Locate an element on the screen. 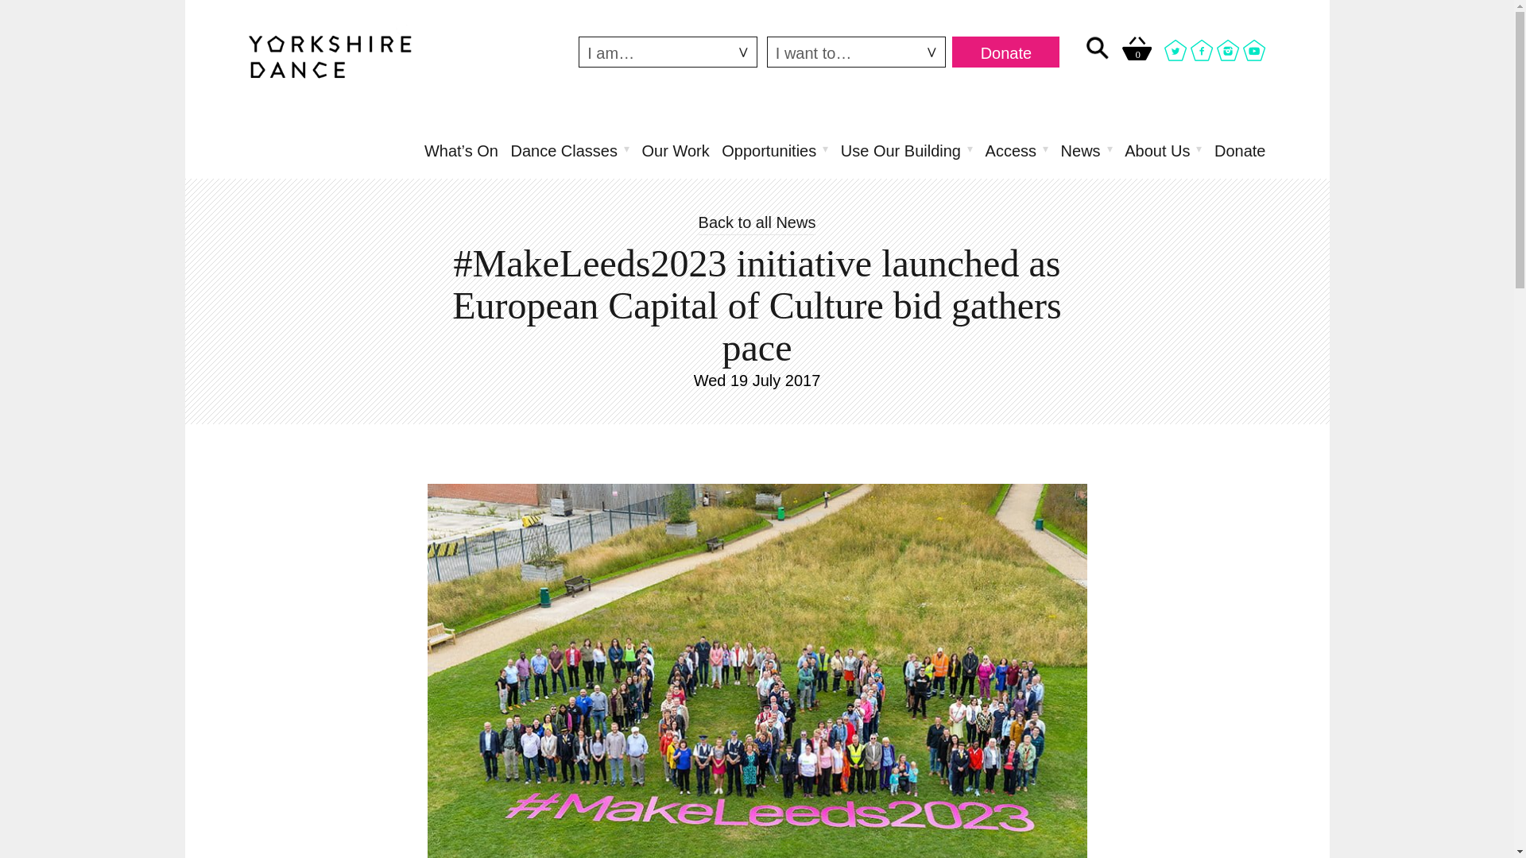  Donate is located at coordinates (1005, 52).